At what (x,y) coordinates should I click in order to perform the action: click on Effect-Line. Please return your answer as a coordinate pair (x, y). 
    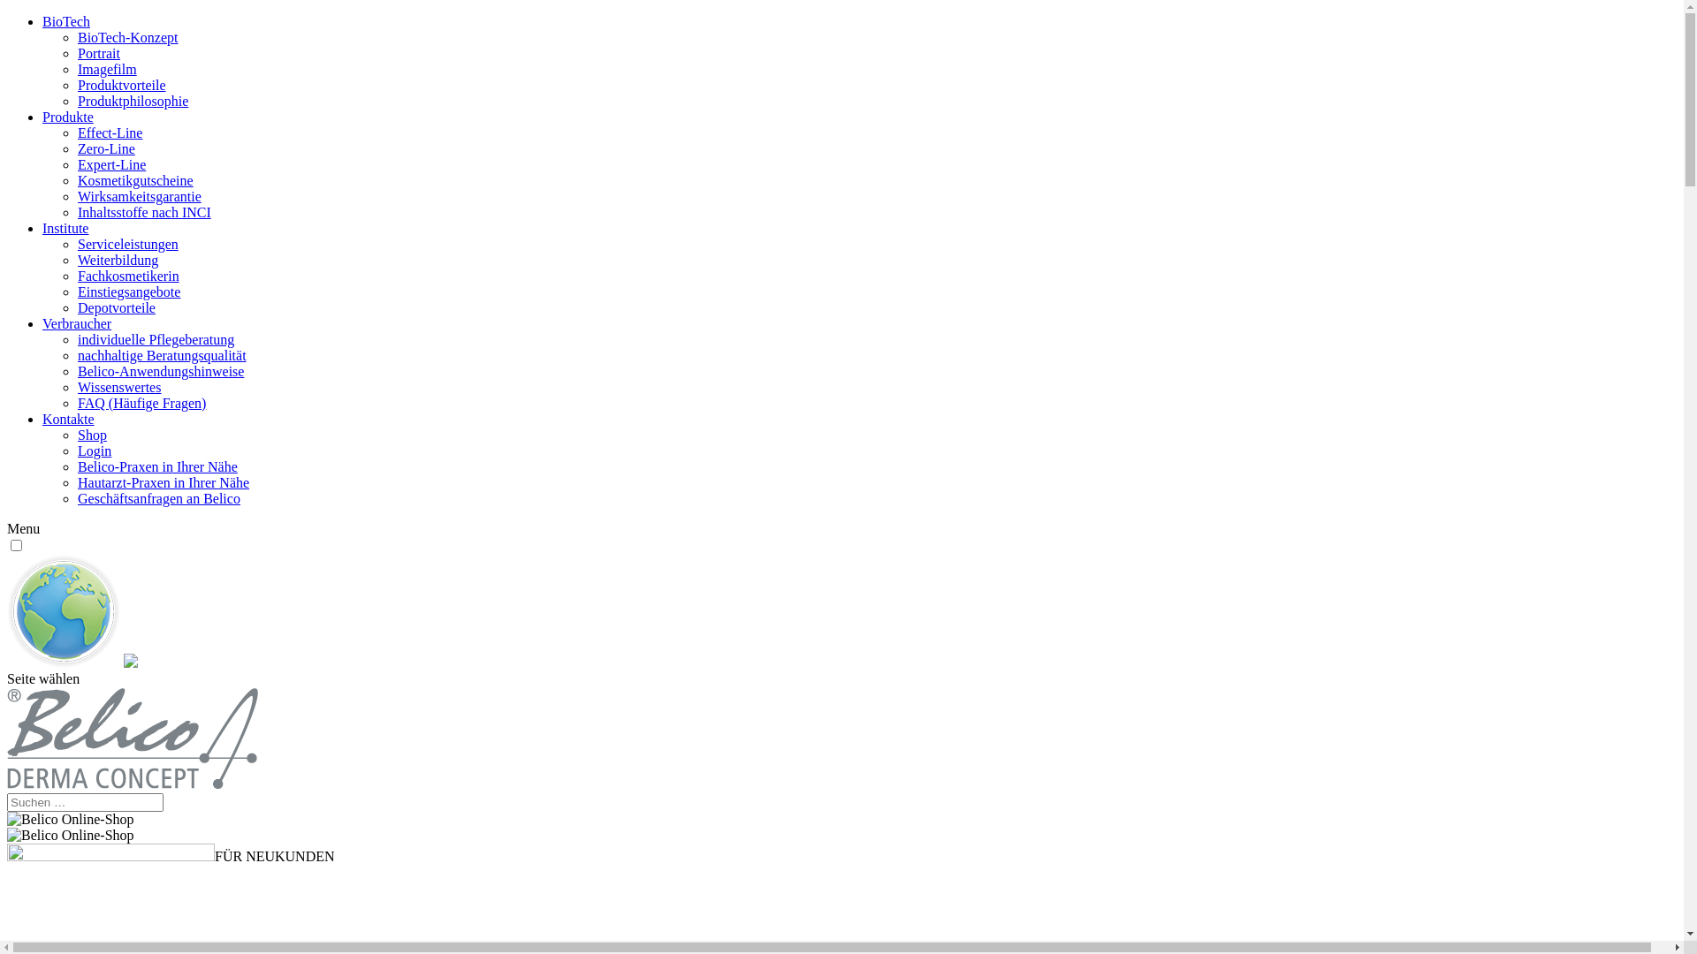
    Looking at the image, I should click on (110, 132).